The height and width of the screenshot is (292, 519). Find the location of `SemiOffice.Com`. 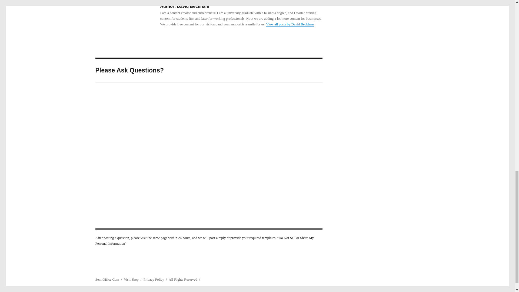

SemiOffice.Com is located at coordinates (107, 280).